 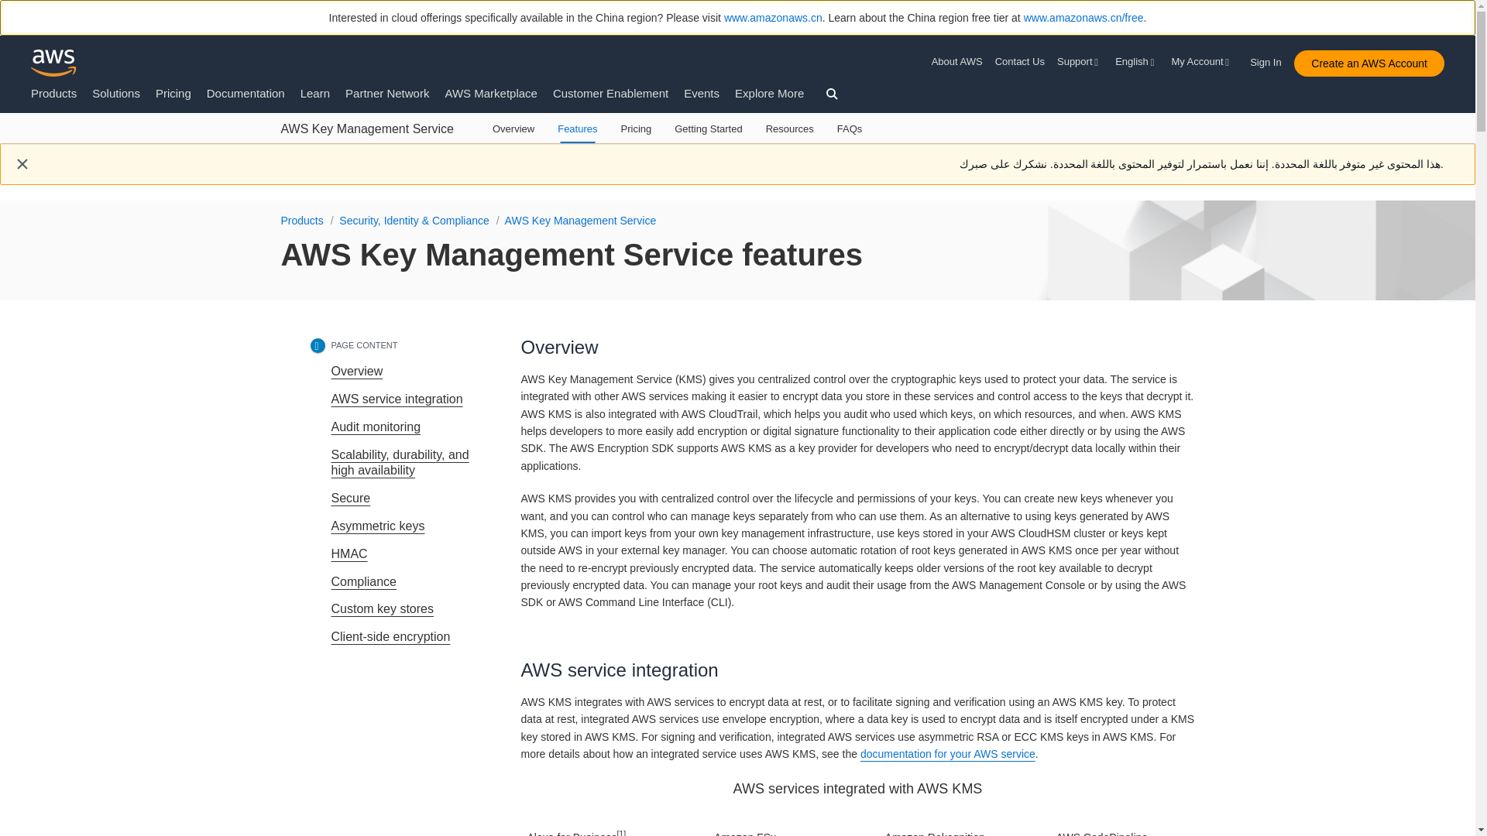 What do you see at coordinates (1019, 62) in the screenshot?
I see `Contact Us` at bounding box center [1019, 62].